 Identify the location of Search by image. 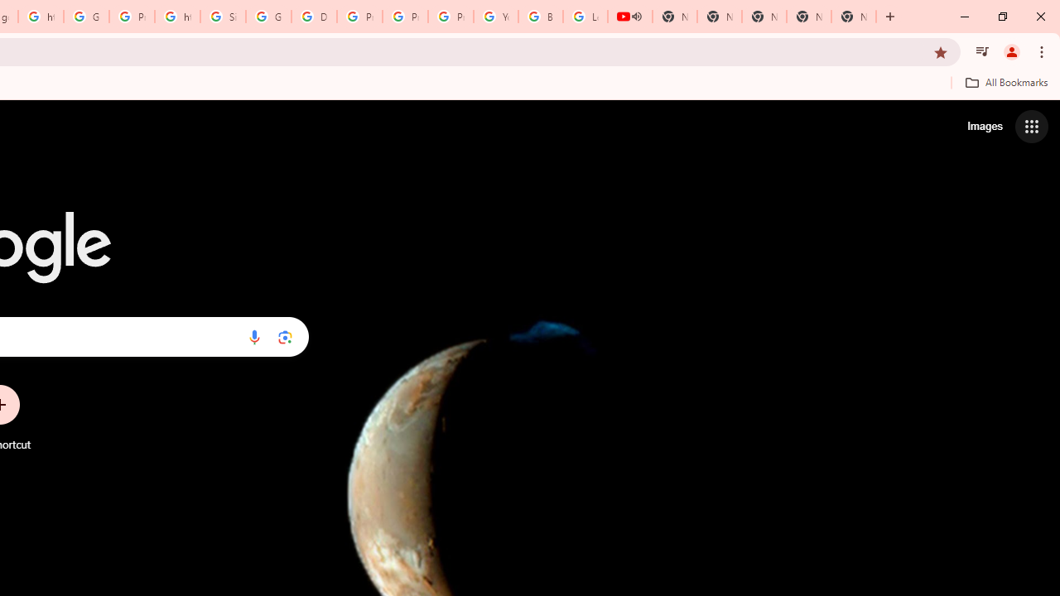
(285, 337).